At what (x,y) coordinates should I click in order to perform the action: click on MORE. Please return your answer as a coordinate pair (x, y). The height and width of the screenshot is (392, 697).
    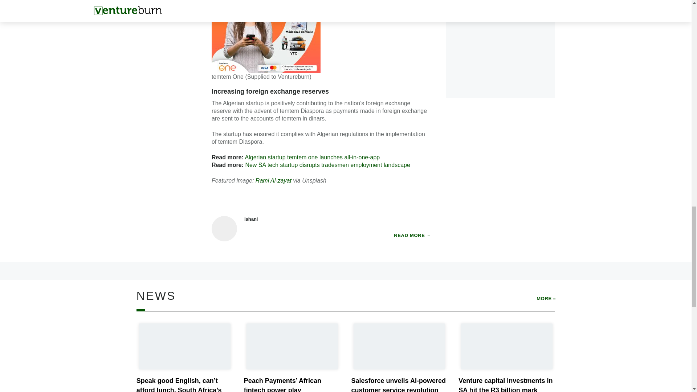
    Looking at the image, I should click on (546, 298).